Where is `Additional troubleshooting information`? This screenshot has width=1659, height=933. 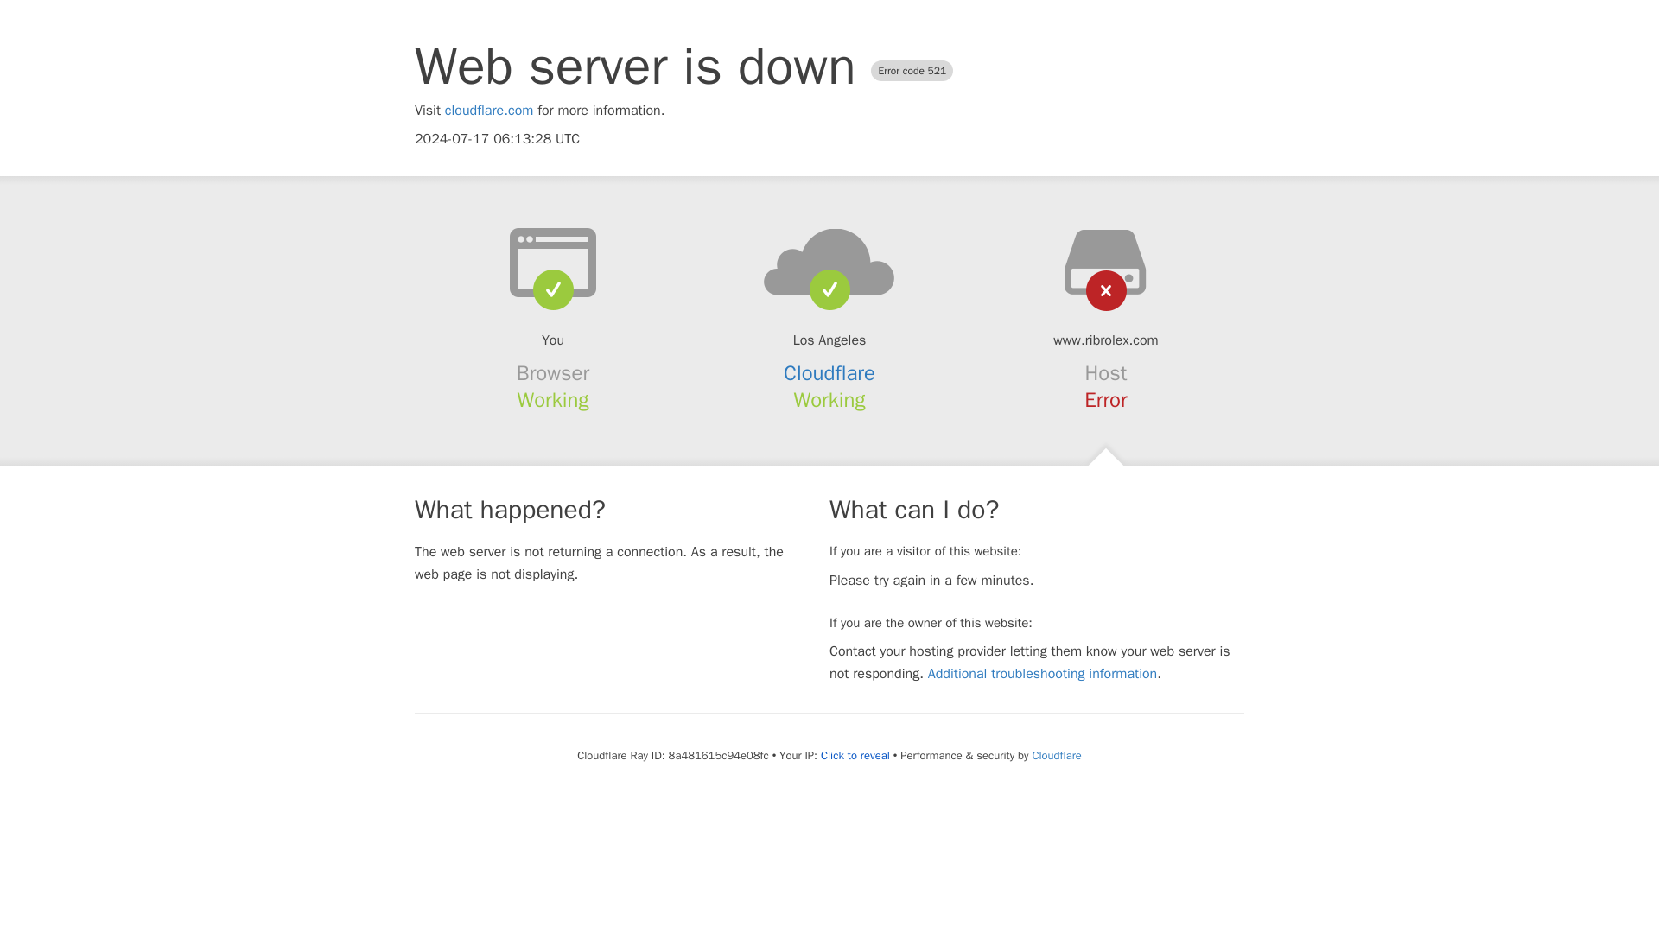
Additional troubleshooting information is located at coordinates (1042, 674).